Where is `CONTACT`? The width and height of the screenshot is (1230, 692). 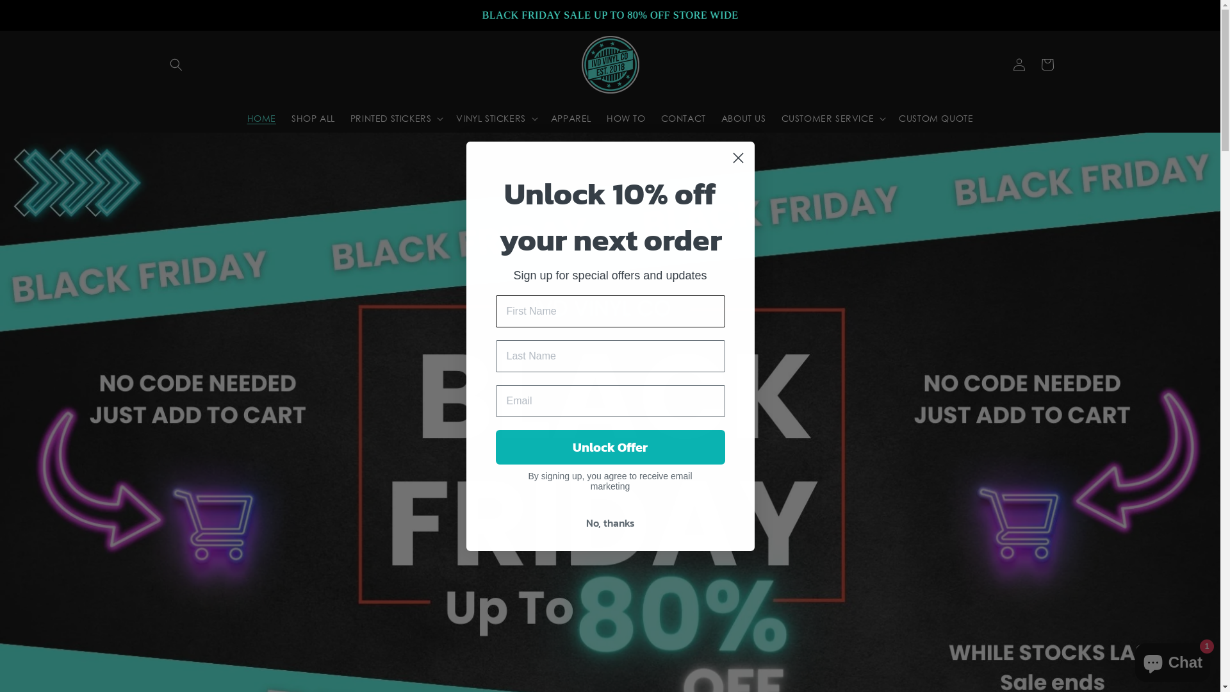
CONTACT is located at coordinates (684, 119).